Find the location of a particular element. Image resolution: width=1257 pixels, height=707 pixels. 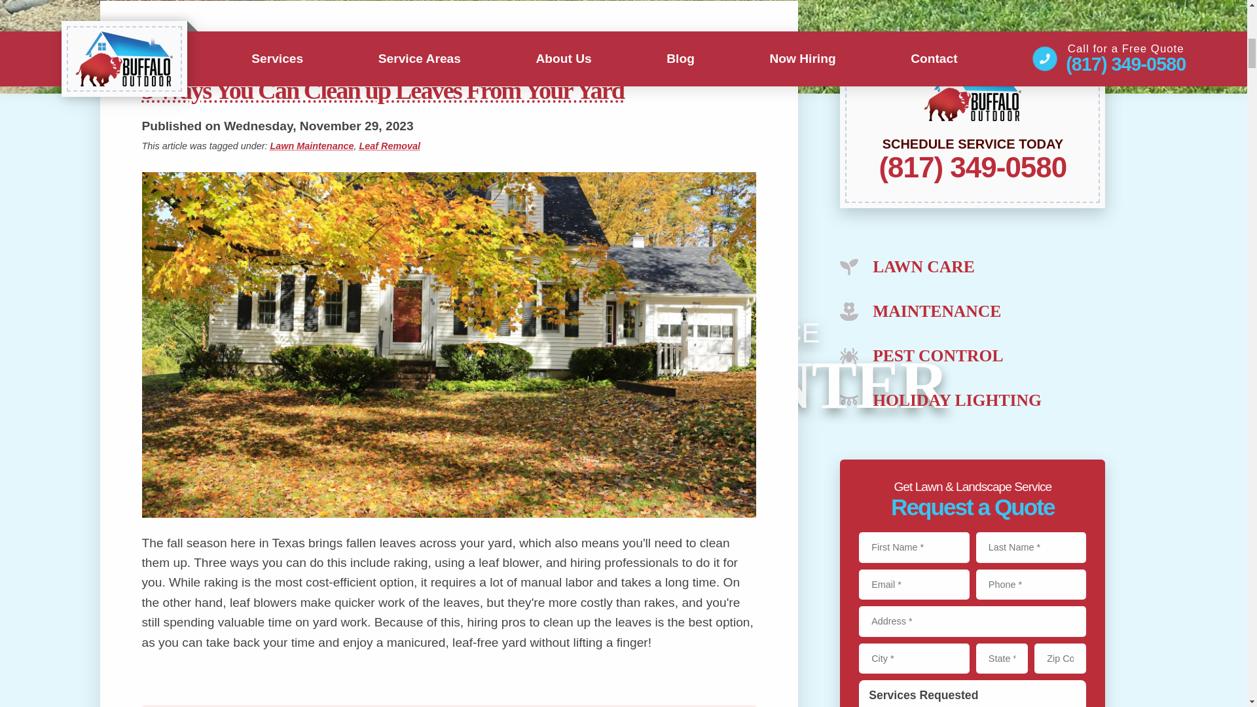

3 Ways You Can Clean up Leaves From Your Yard is located at coordinates (448, 90).